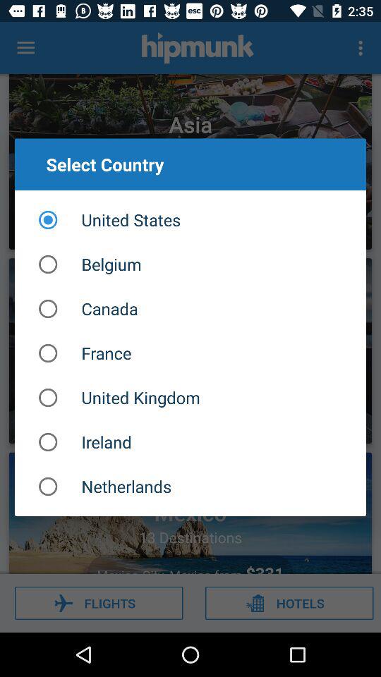 This screenshot has height=677, width=381. What do you see at coordinates (190, 398) in the screenshot?
I see `tap the item below france icon` at bounding box center [190, 398].